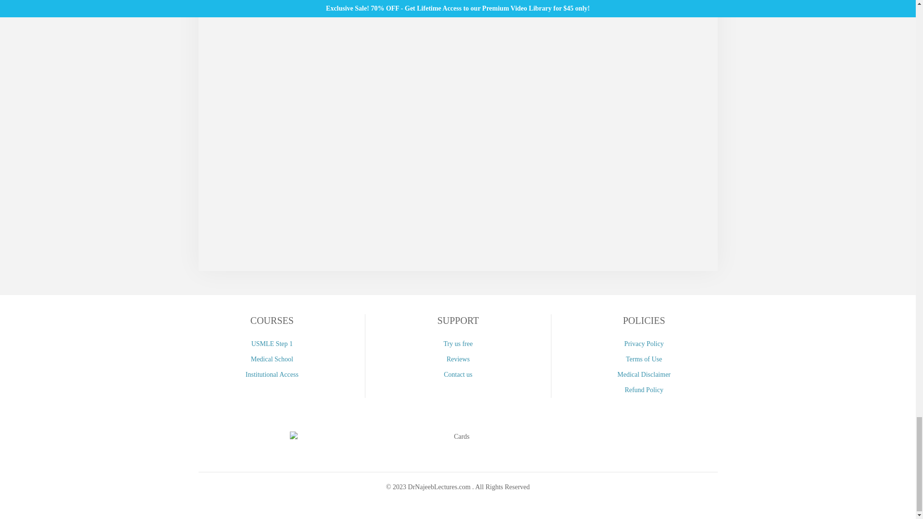 This screenshot has height=519, width=923. Describe the element at coordinates (272, 359) in the screenshot. I see `Medical School` at that location.